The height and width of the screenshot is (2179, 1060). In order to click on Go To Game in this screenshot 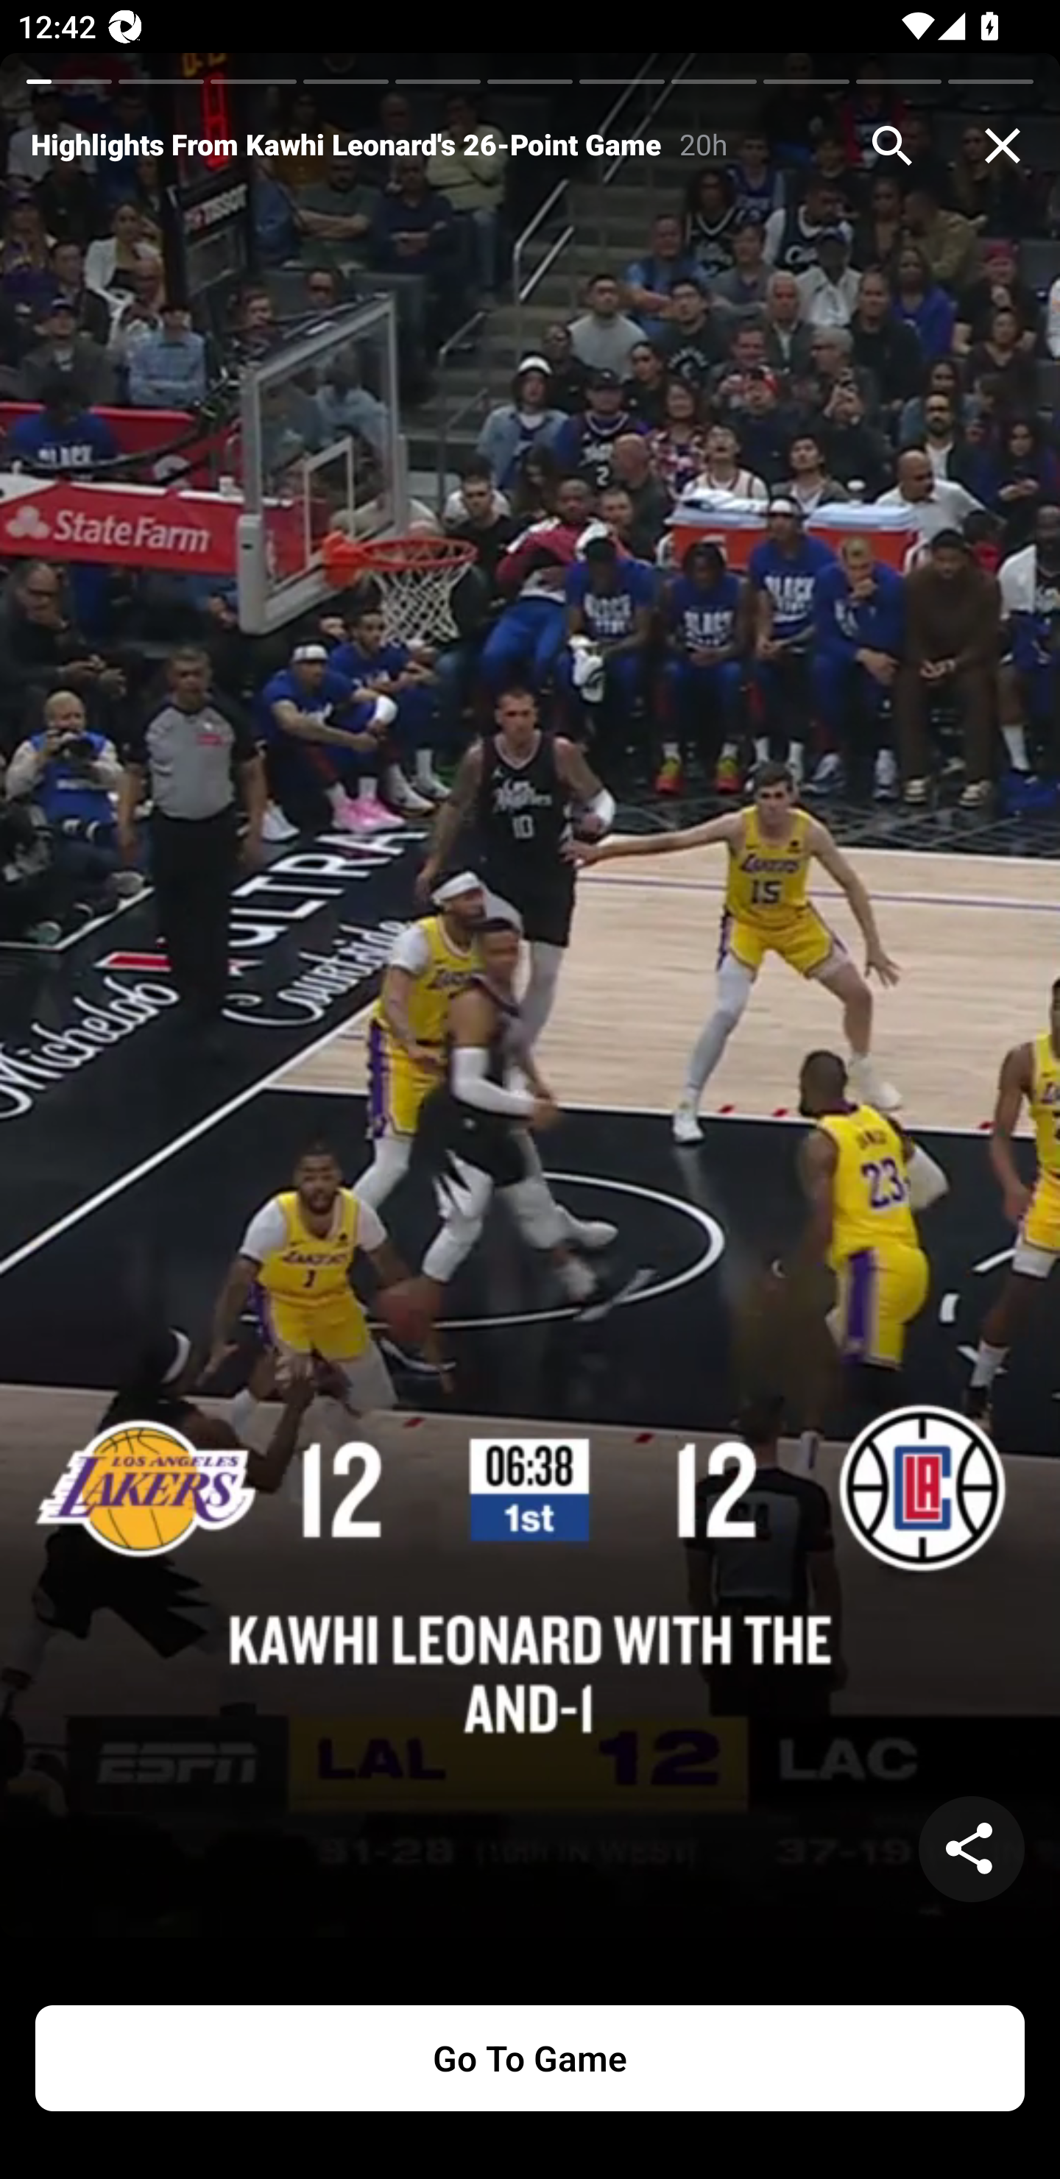, I will do `click(530, 2058)`.